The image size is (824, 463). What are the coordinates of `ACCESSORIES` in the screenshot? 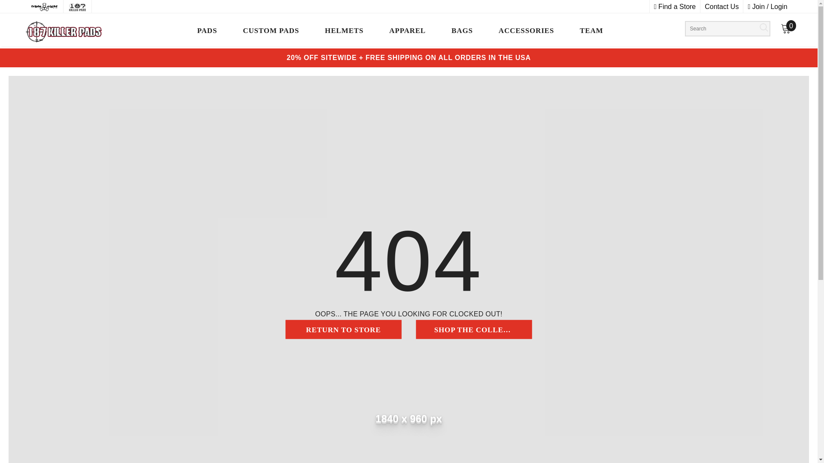 It's located at (526, 33).